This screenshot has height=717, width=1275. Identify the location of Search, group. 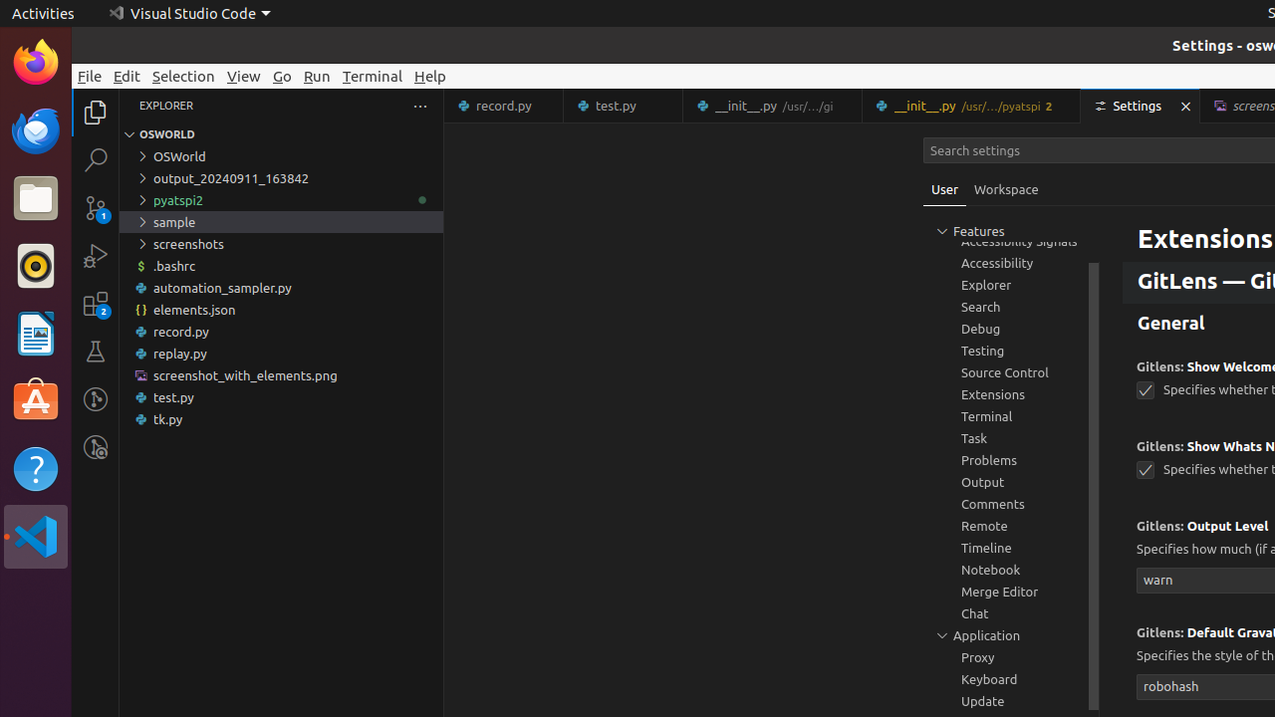
(1011, 307).